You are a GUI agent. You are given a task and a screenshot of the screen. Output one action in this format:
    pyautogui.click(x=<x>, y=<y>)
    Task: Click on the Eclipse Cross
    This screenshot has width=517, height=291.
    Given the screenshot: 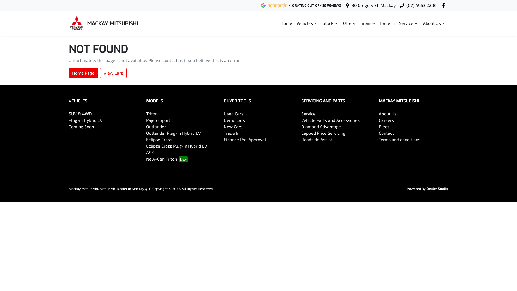 What is the action you would take?
    pyautogui.click(x=159, y=140)
    